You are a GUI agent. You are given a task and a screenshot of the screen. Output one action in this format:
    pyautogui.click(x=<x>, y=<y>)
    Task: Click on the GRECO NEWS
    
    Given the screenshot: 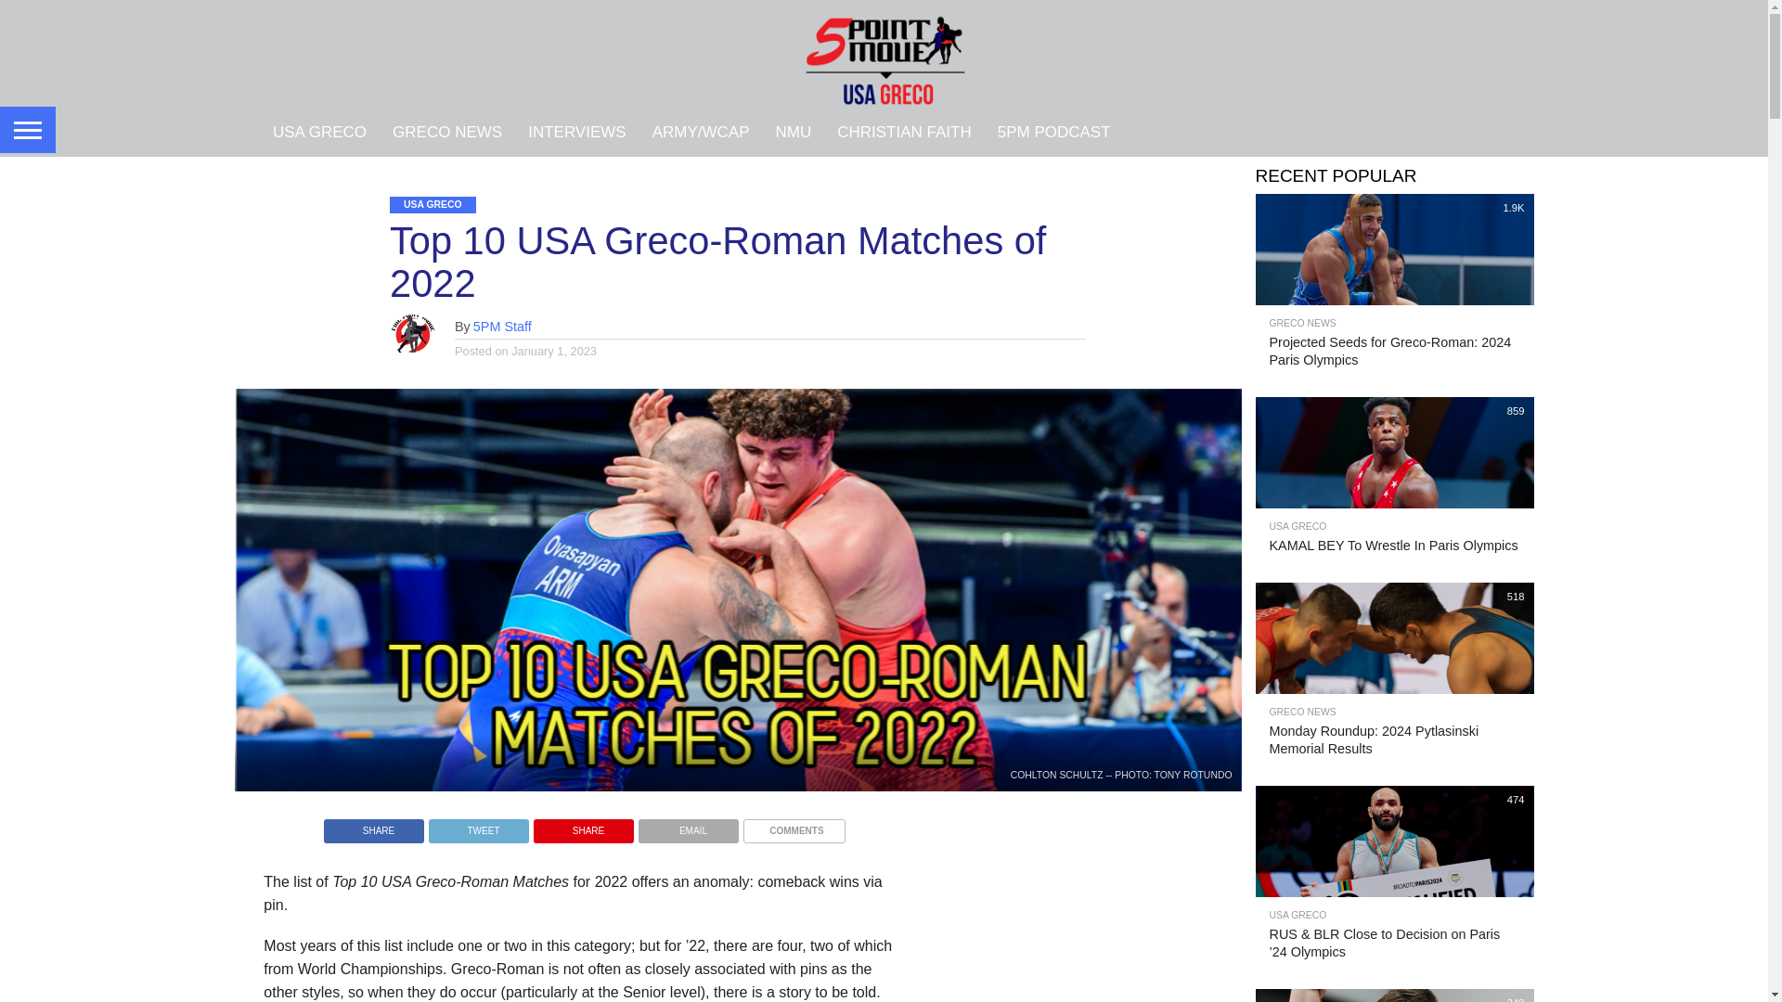 What is the action you would take?
    pyautogui.click(x=446, y=131)
    